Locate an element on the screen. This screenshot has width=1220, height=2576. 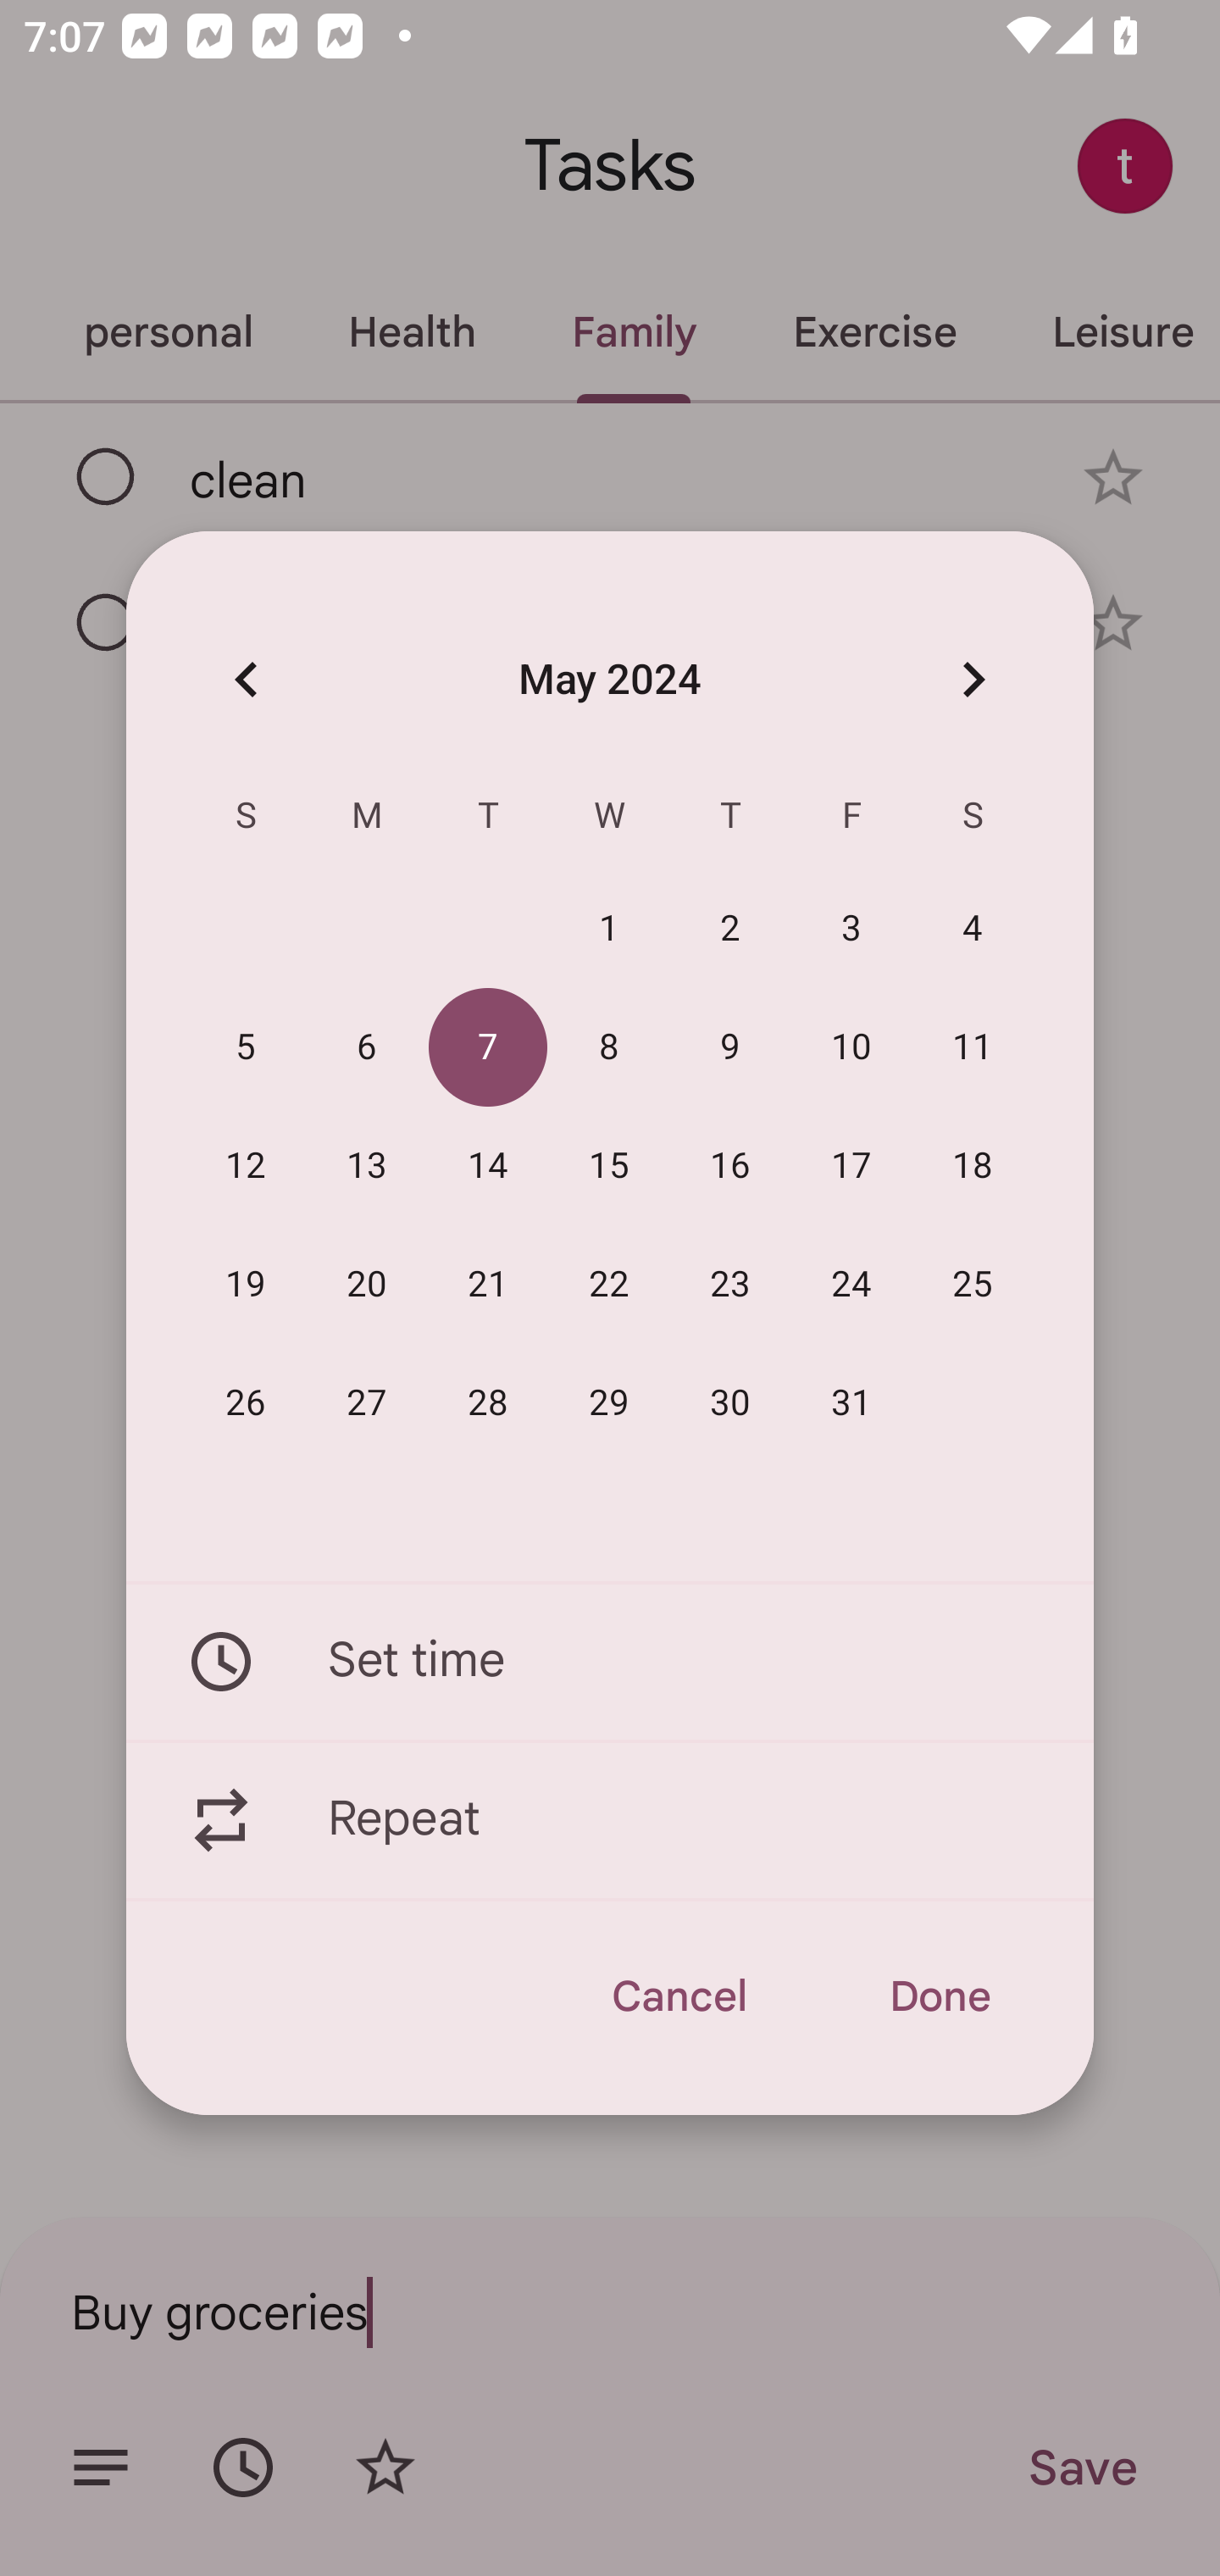
31 31 May 2024 is located at coordinates (852, 1403).